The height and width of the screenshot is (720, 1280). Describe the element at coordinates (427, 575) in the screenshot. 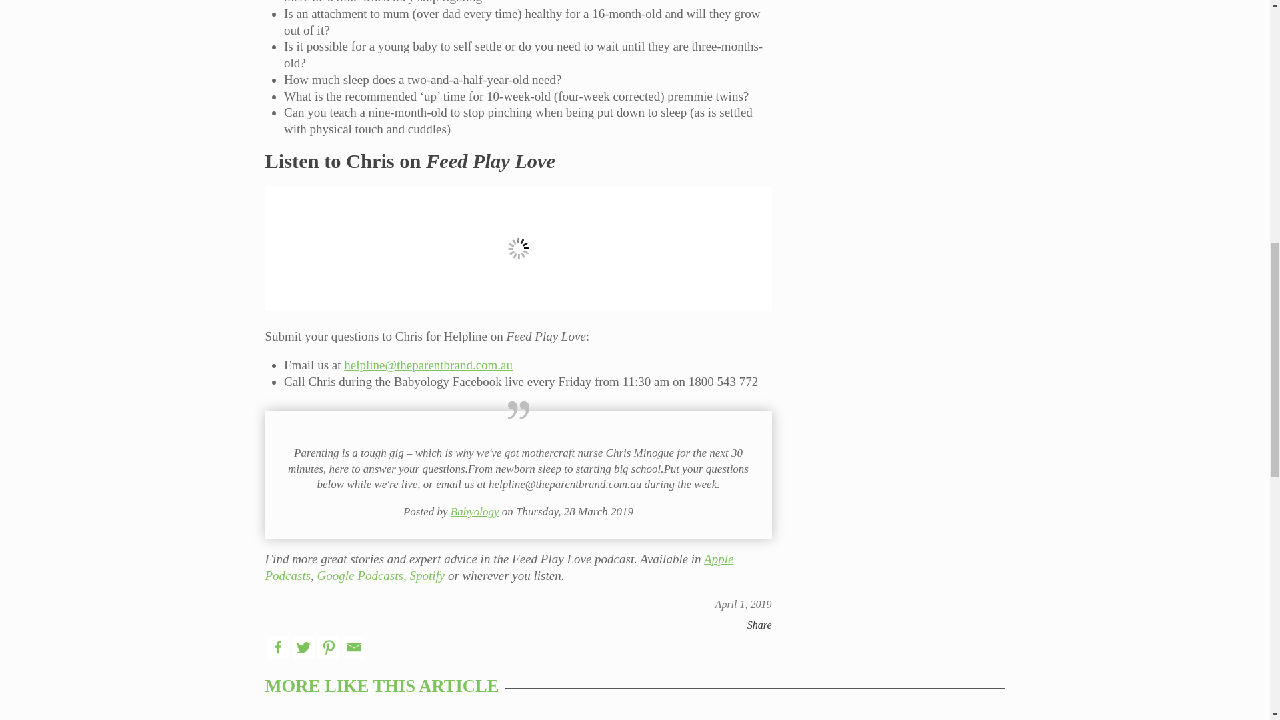

I see `Spotify` at that location.